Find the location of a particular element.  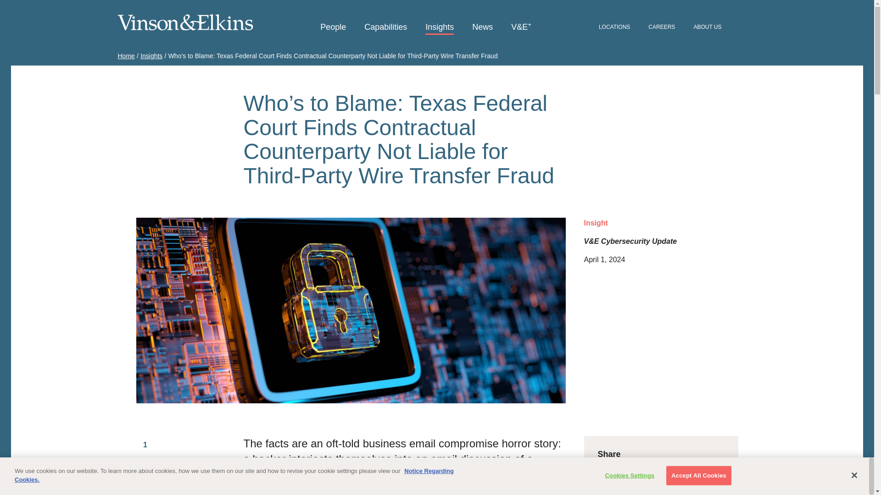

Insights is located at coordinates (151, 56).